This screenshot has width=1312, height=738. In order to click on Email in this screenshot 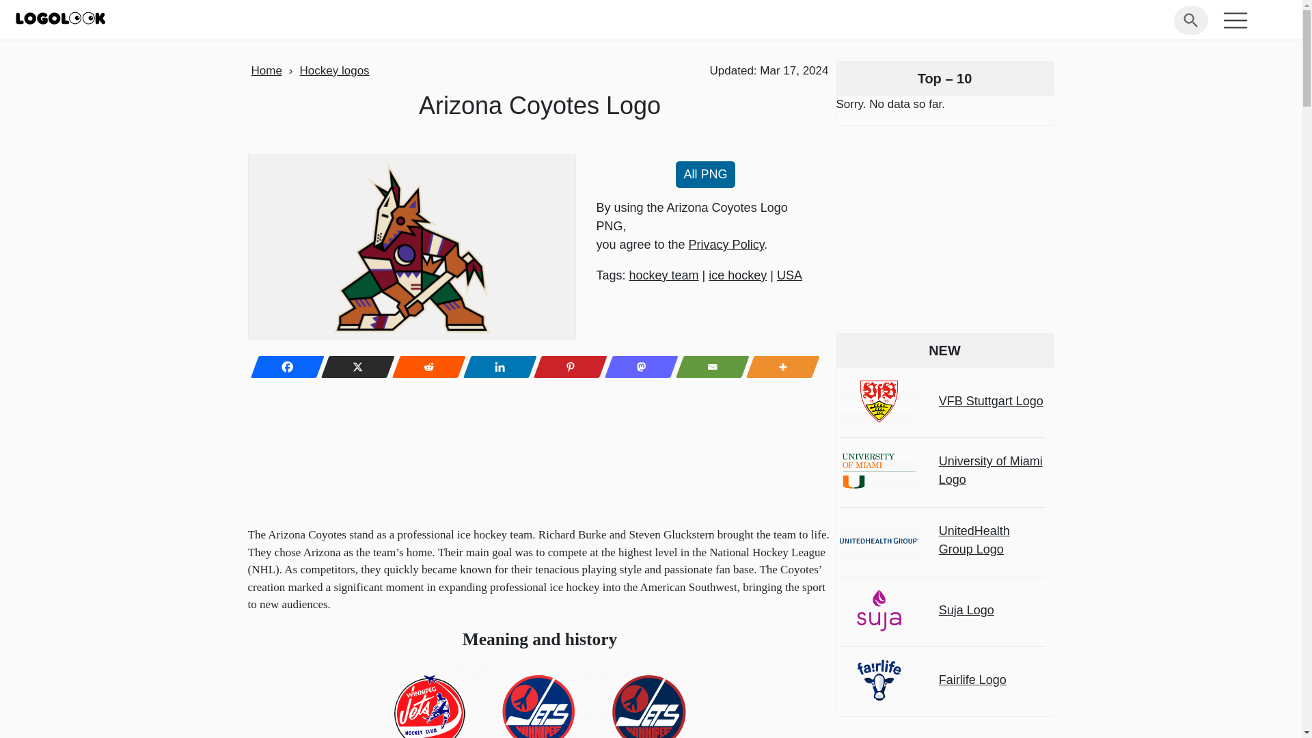, I will do `click(708, 367)`.